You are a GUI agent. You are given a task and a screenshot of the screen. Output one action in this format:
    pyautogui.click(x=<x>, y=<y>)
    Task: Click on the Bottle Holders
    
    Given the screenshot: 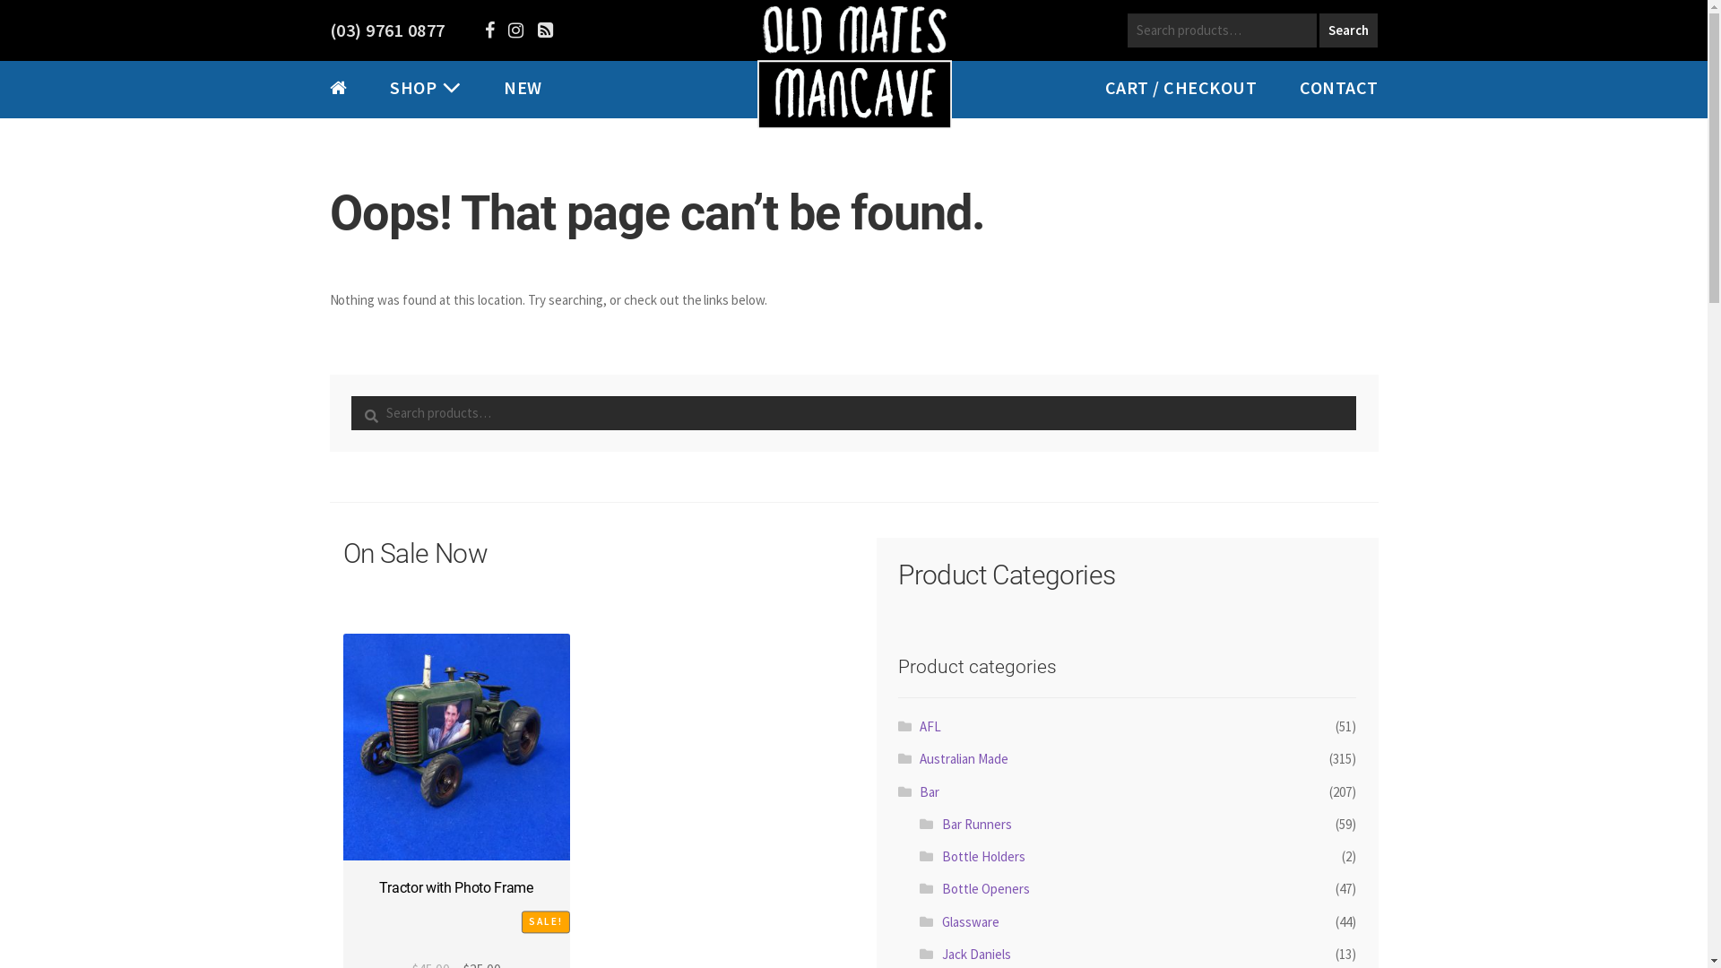 What is the action you would take?
    pyautogui.click(x=984, y=857)
    